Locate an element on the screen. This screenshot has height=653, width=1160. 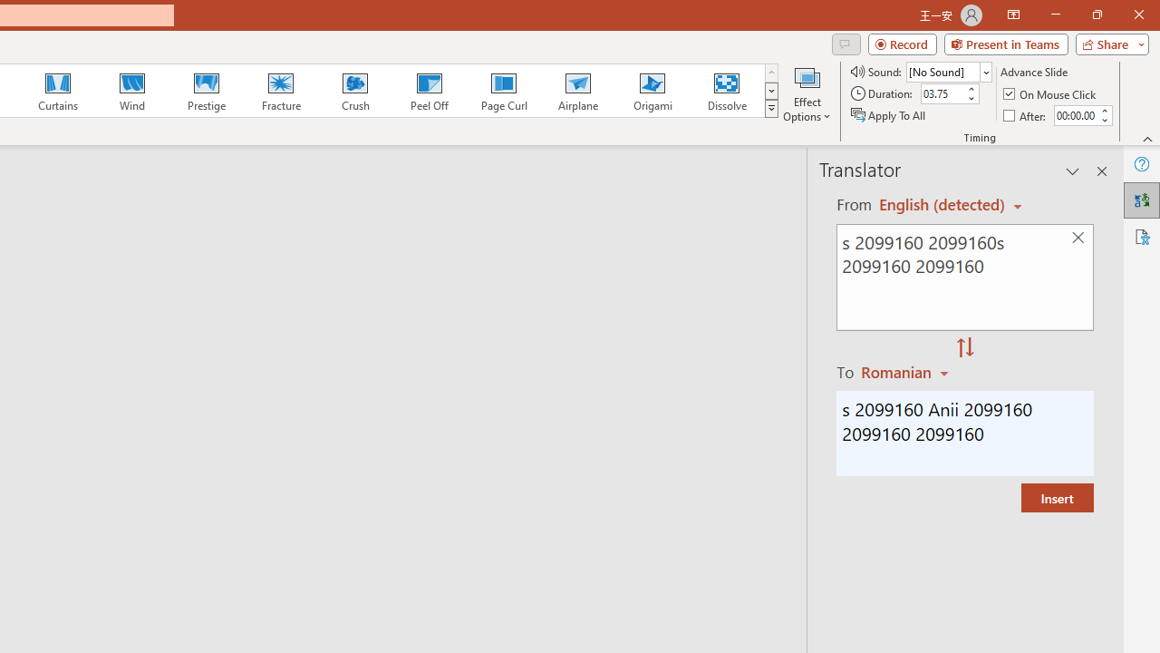
Dissolve is located at coordinates (727, 91).